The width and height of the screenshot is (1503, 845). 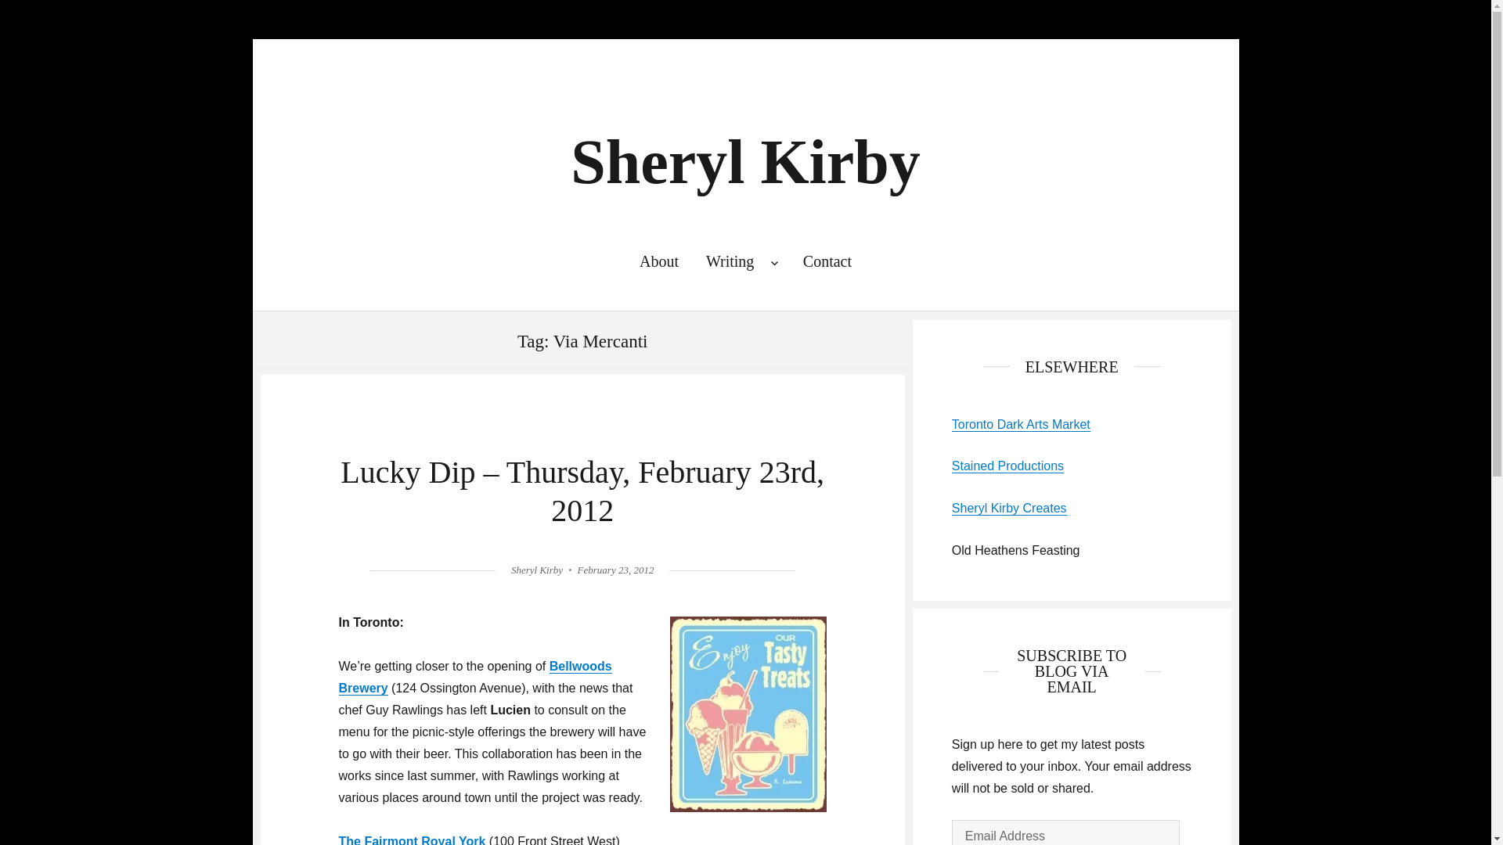 What do you see at coordinates (658, 261) in the screenshot?
I see `About` at bounding box center [658, 261].